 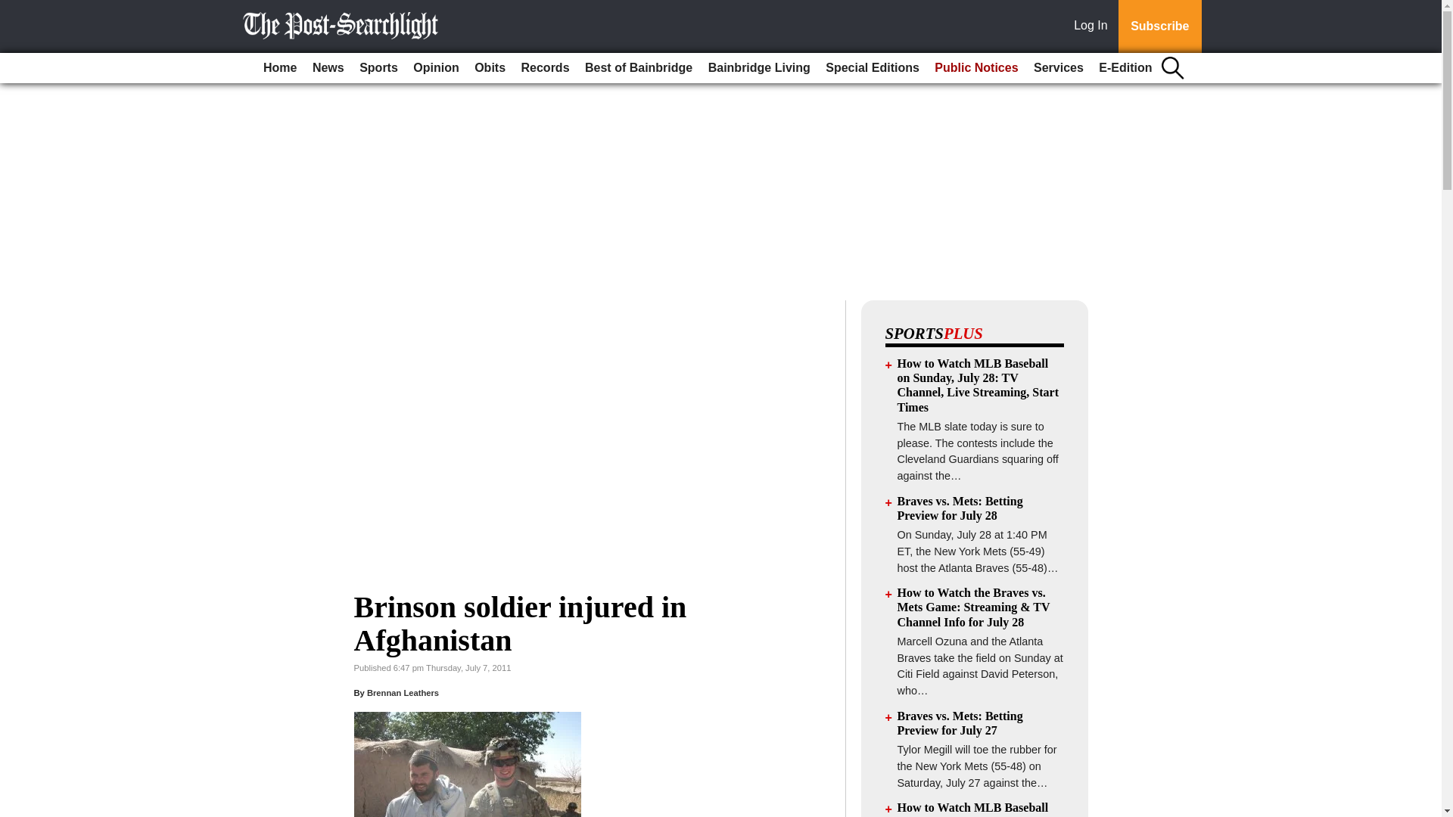 I want to click on Bainbridge Living, so click(x=759, y=68).